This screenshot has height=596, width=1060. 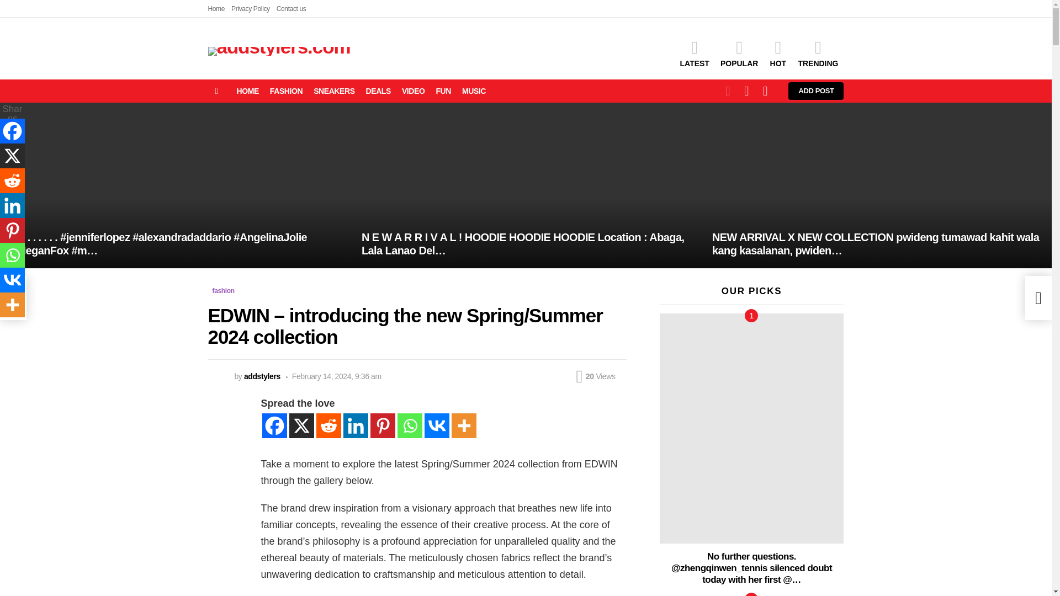 What do you see at coordinates (818, 54) in the screenshot?
I see `TRENDING` at bounding box center [818, 54].